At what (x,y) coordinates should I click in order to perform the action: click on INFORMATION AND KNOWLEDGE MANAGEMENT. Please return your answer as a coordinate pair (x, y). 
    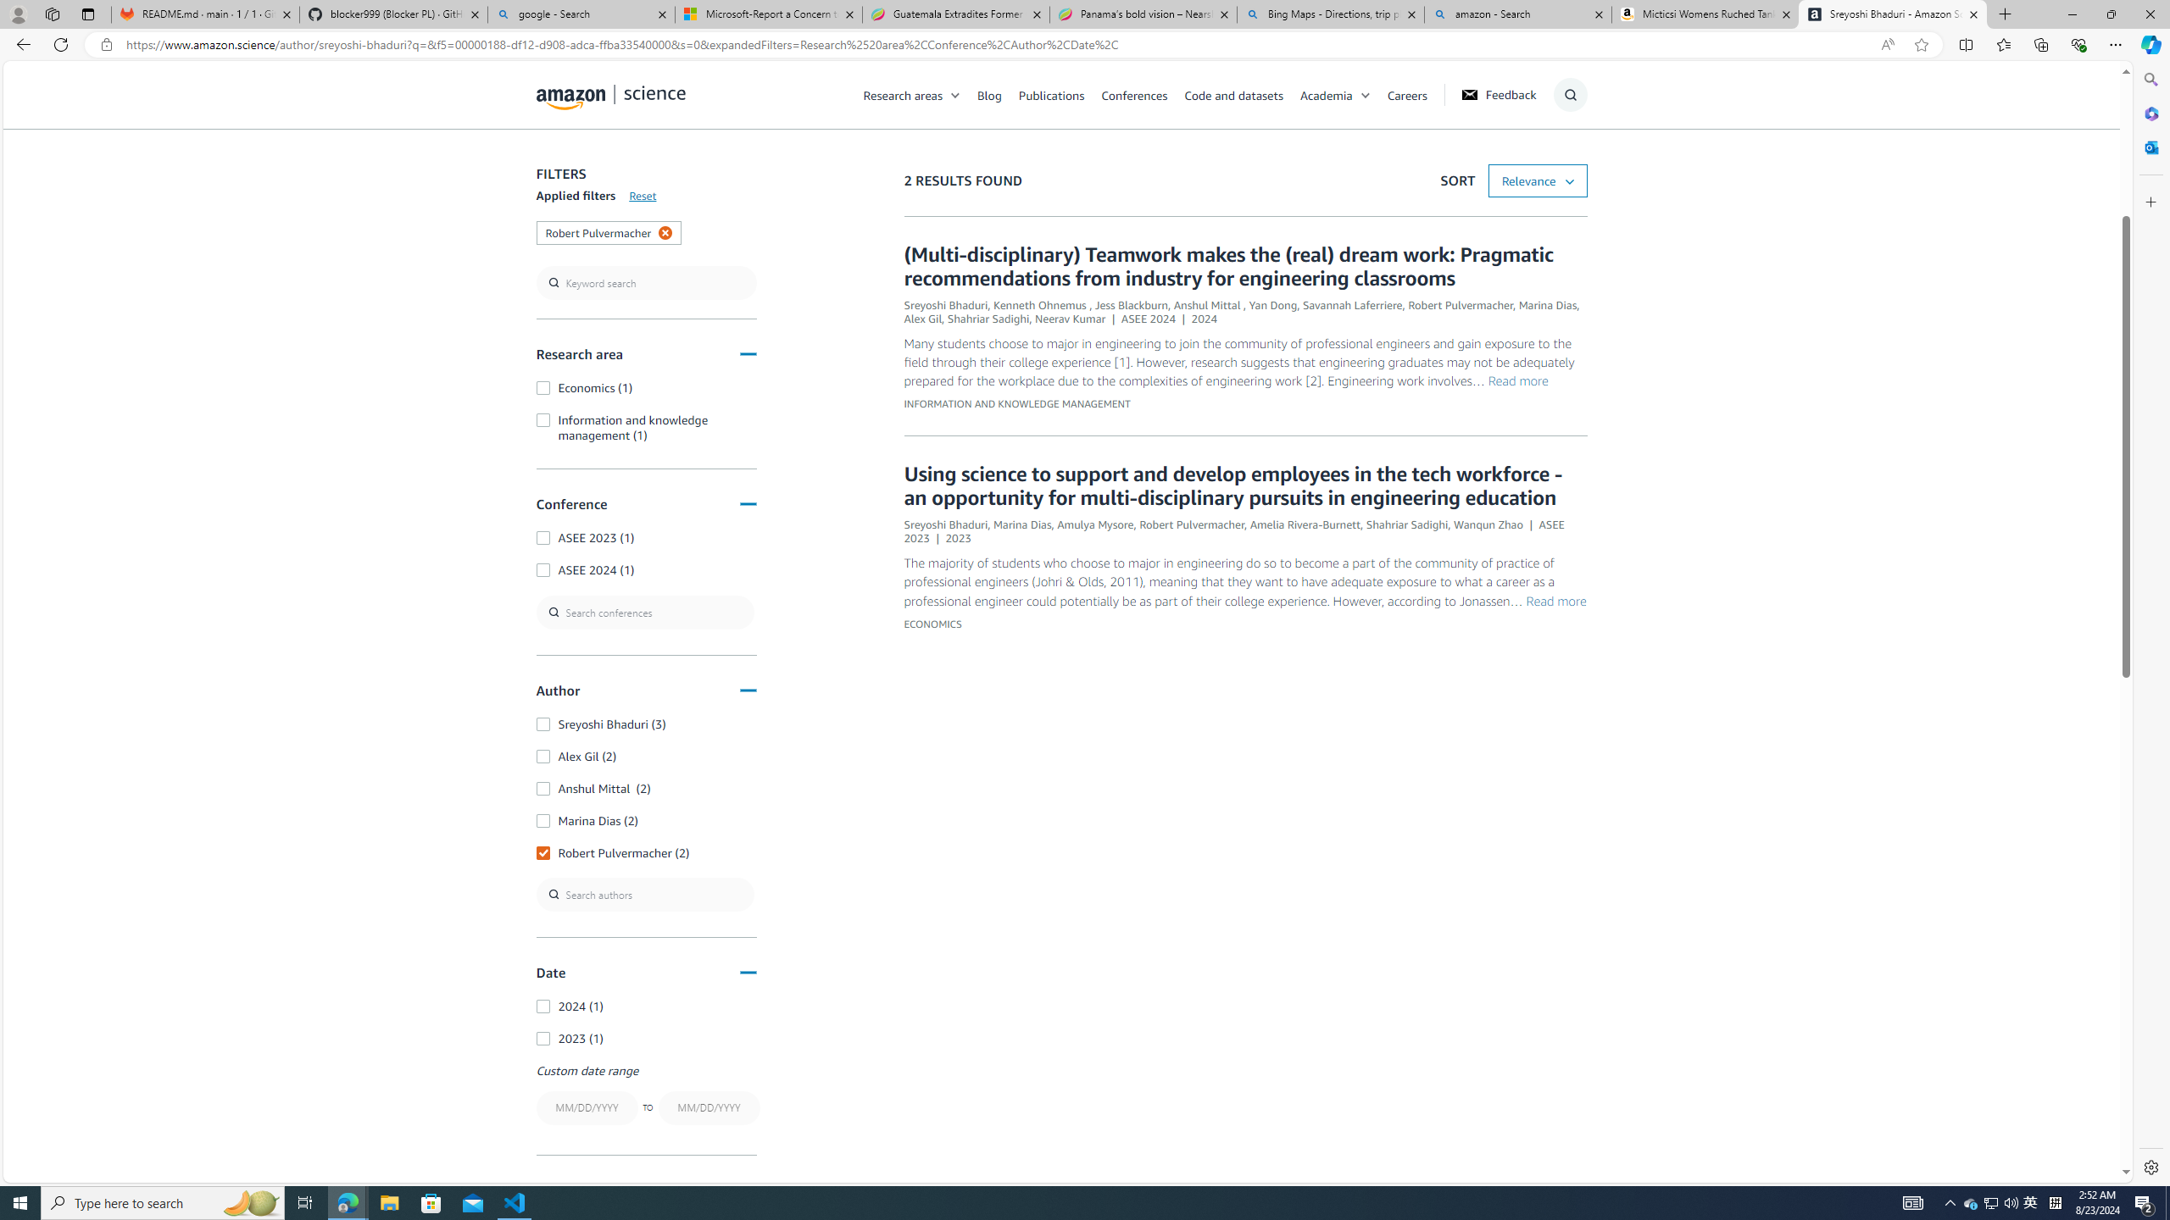
    Looking at the image, I should click on (1015, 404).